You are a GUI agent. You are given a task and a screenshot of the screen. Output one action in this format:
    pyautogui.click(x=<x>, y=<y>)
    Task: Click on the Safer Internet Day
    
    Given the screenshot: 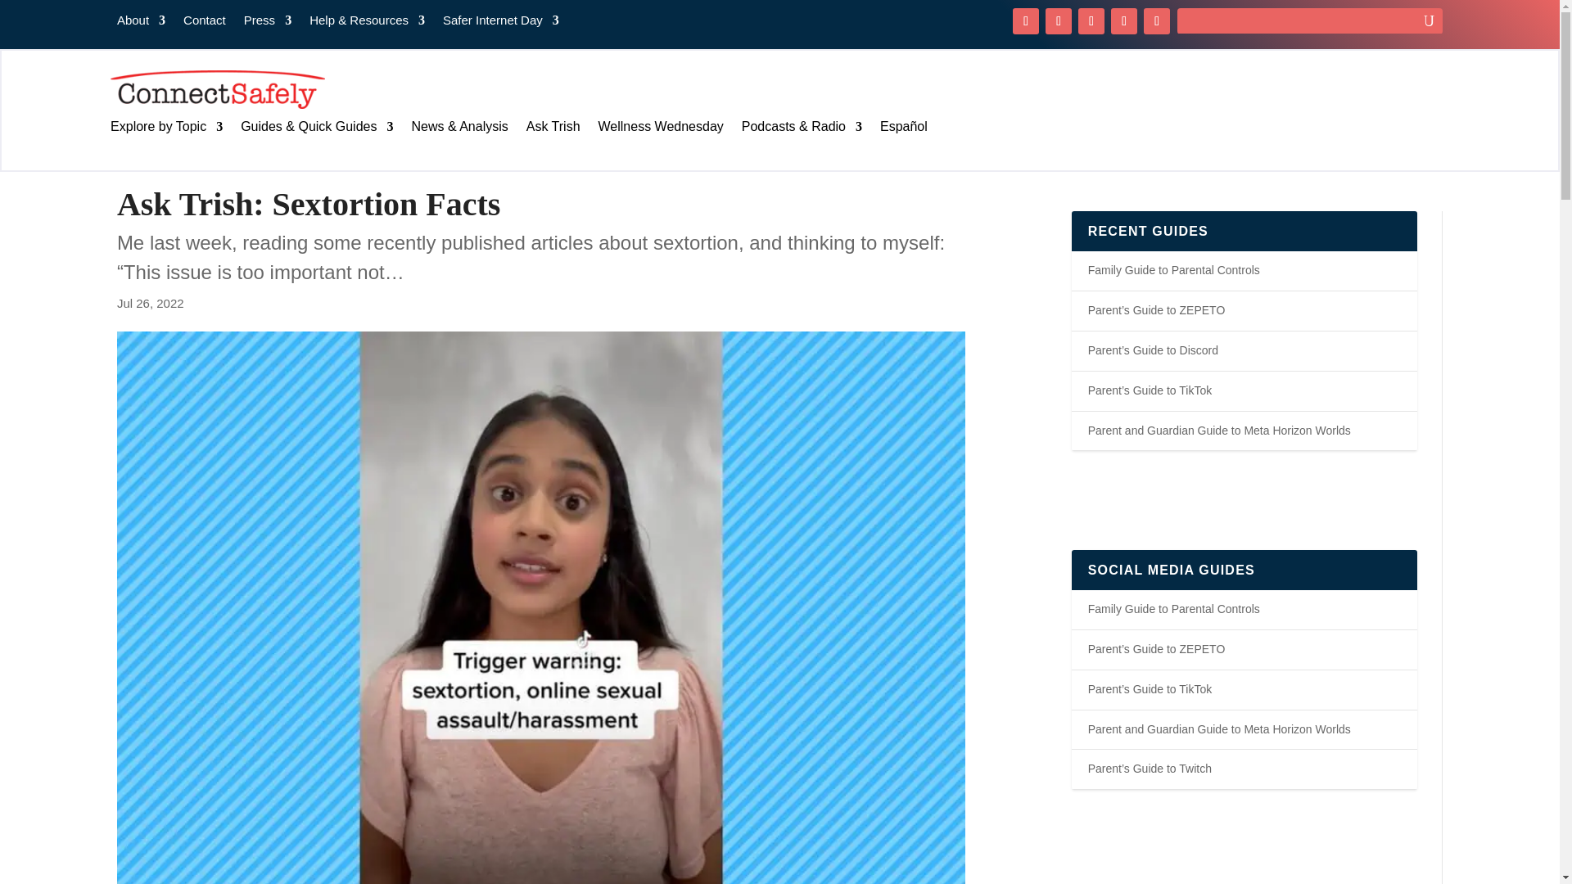 What is the action you would take?
    pyautogui.click(x=501, y=23)
    